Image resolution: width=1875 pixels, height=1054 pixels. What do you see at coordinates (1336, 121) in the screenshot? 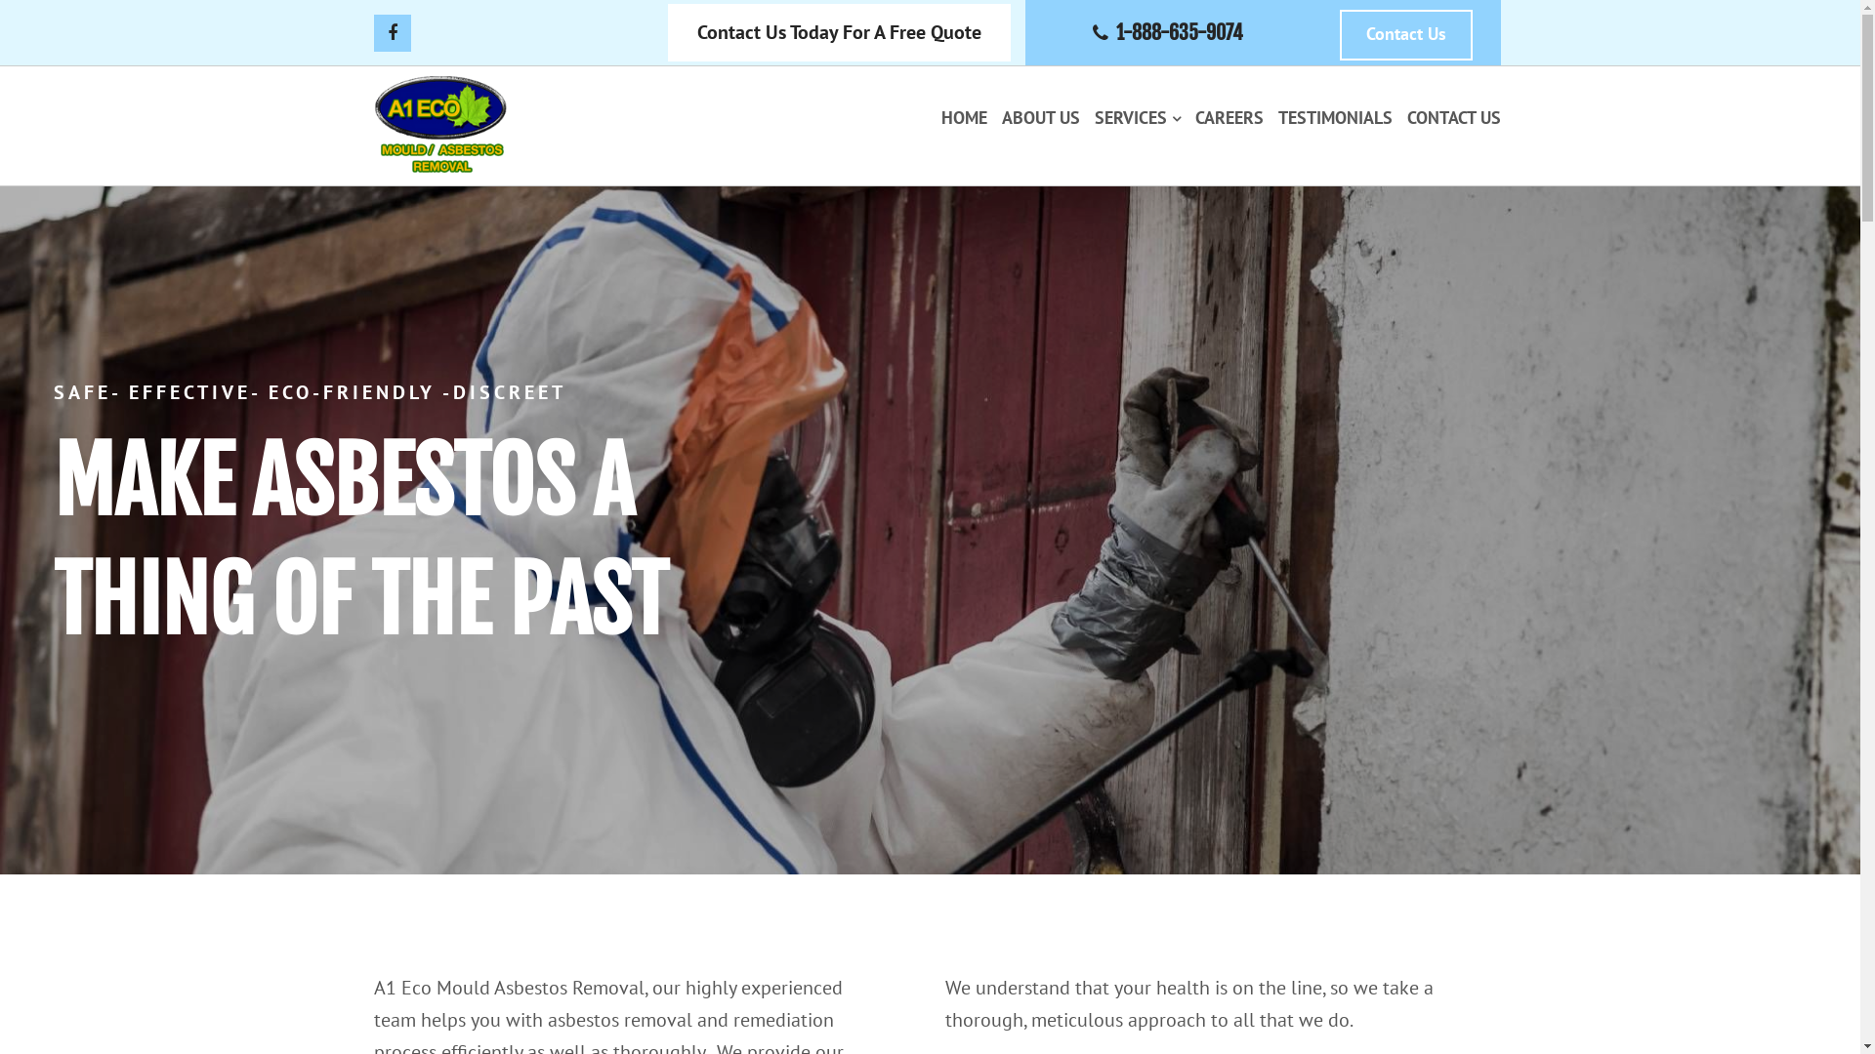
I see `TESTIMONIALS` at bounding box center [1336, 121].